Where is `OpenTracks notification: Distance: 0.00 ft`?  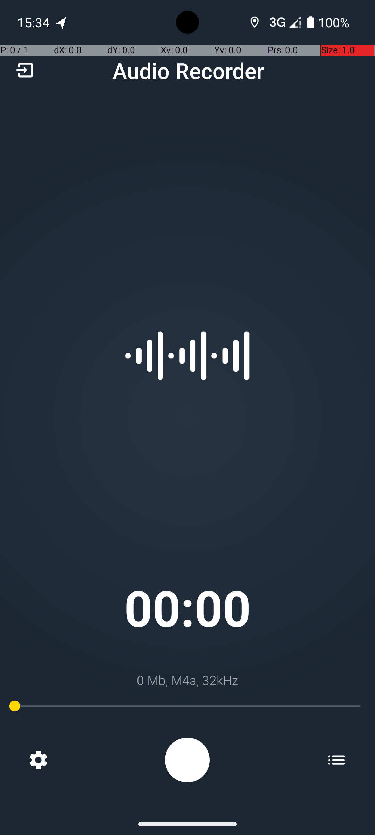
OpenTracks notification: Distance: 0.00 ft is located at coordinates (61, 22).